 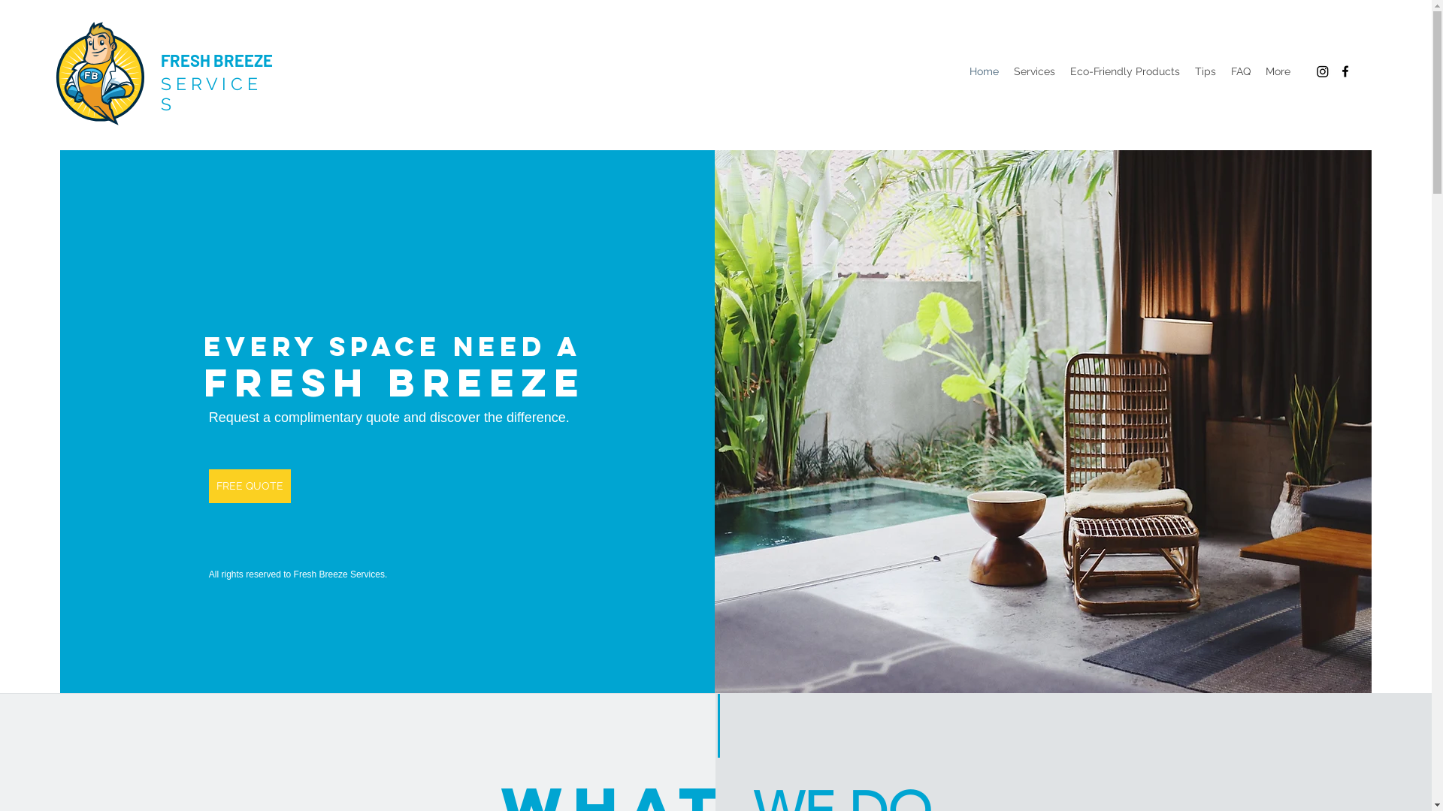 What do you see at coordinates (250, 487) in the screenshot?
I see `FREE QUOTE` at bounding box center [250, 487].